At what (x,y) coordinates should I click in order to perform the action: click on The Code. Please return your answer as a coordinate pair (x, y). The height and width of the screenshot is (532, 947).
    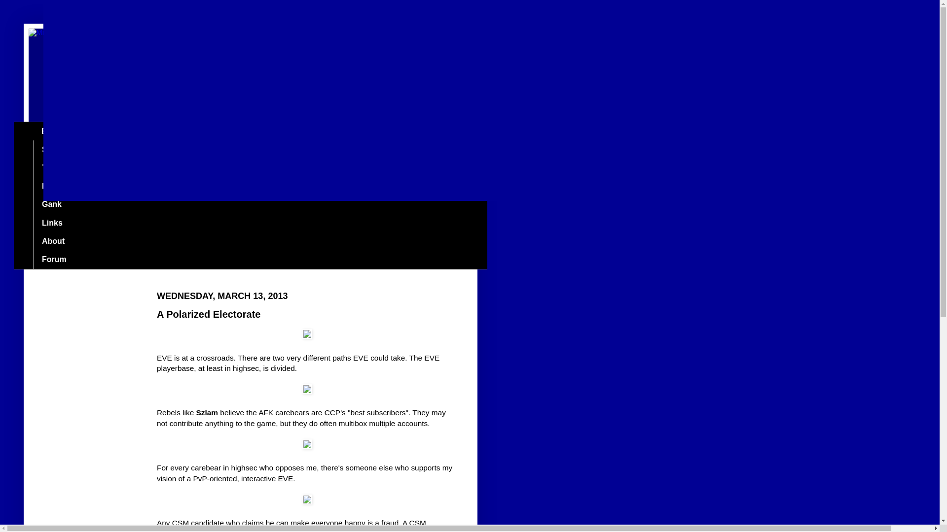
    Looking at the image, I should click on (59, 167).